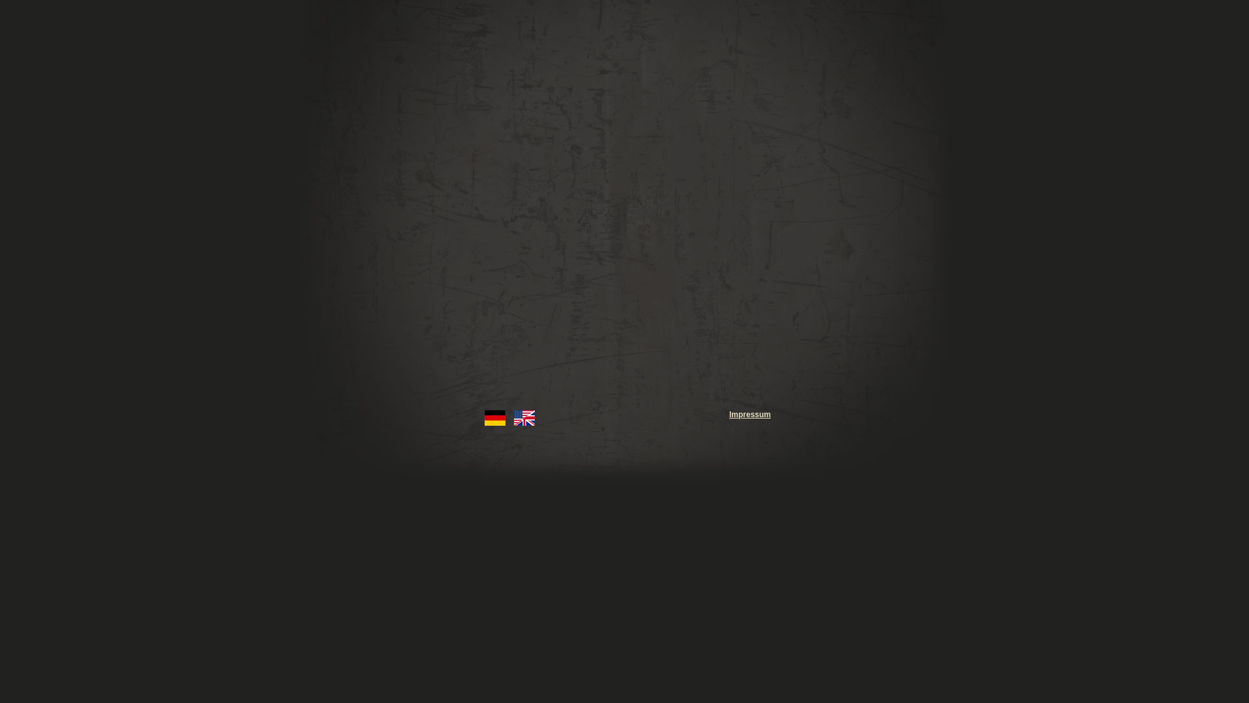 This screenshot has width=1249, height=703. I want to click on Impressum, so click(750, 415).